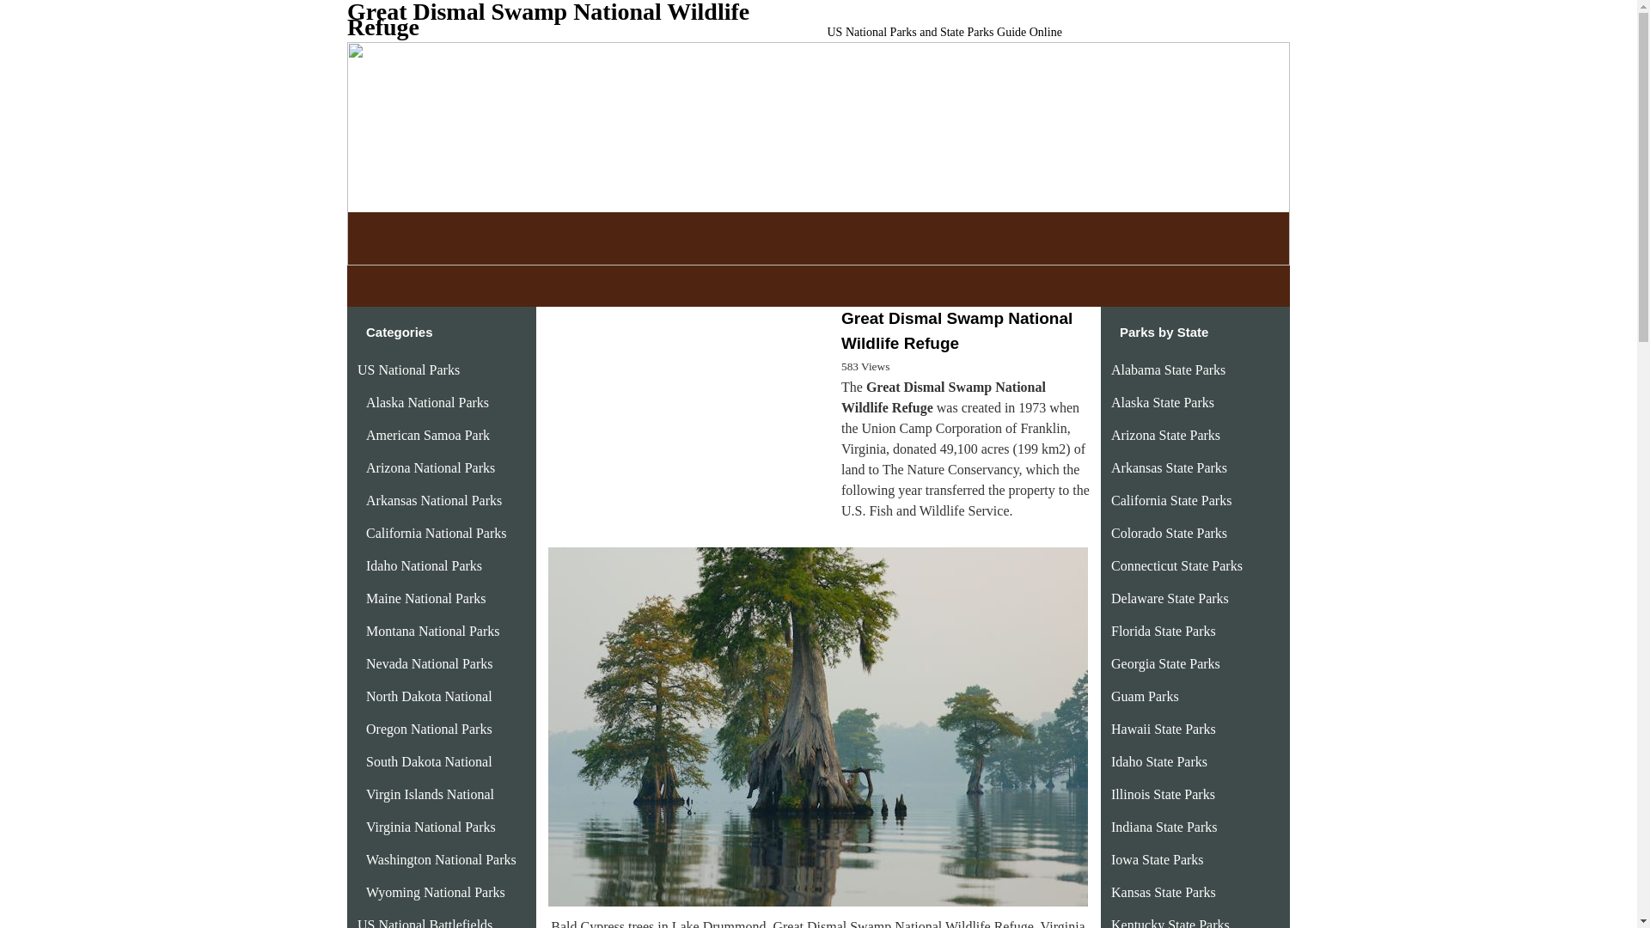  I want to click on Arizona National Parks, so click(431, 622).